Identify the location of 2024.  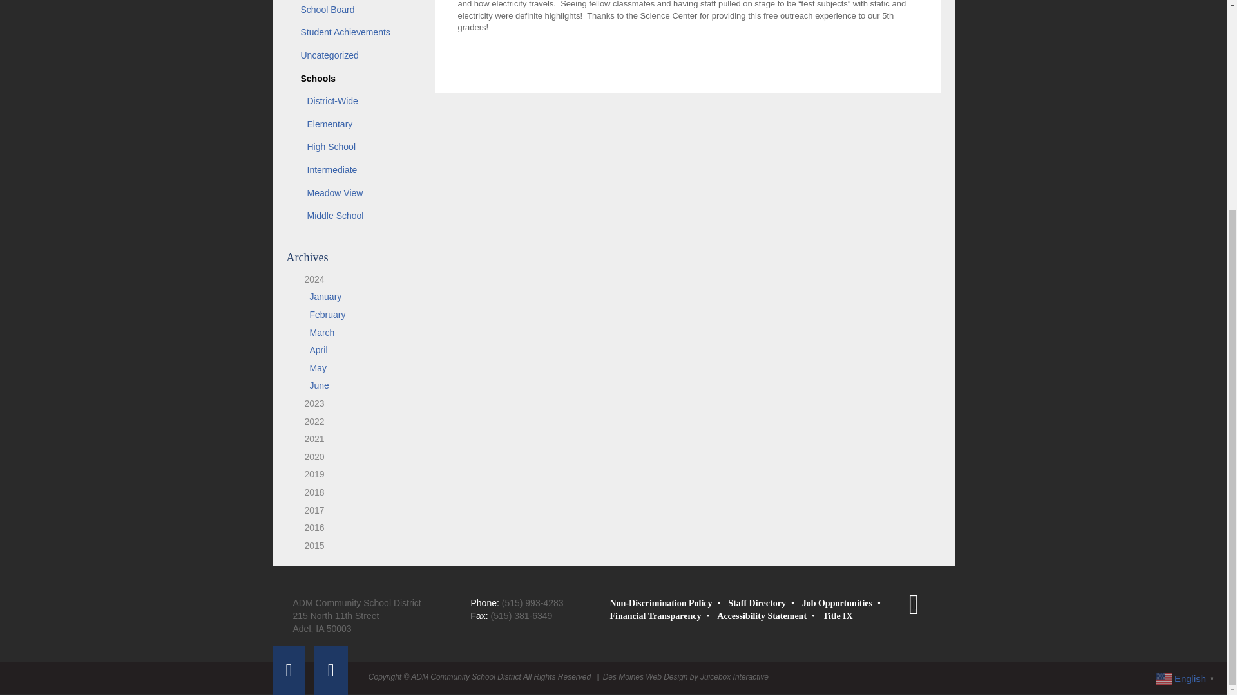
(309, 279).